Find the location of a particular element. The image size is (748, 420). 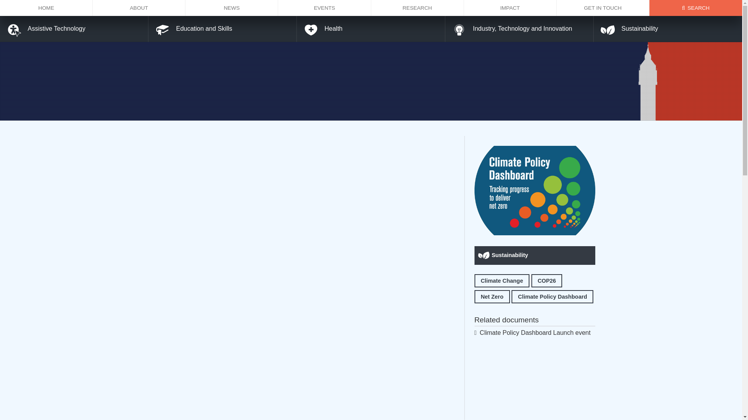

All events is located at coordinates (325, 8).